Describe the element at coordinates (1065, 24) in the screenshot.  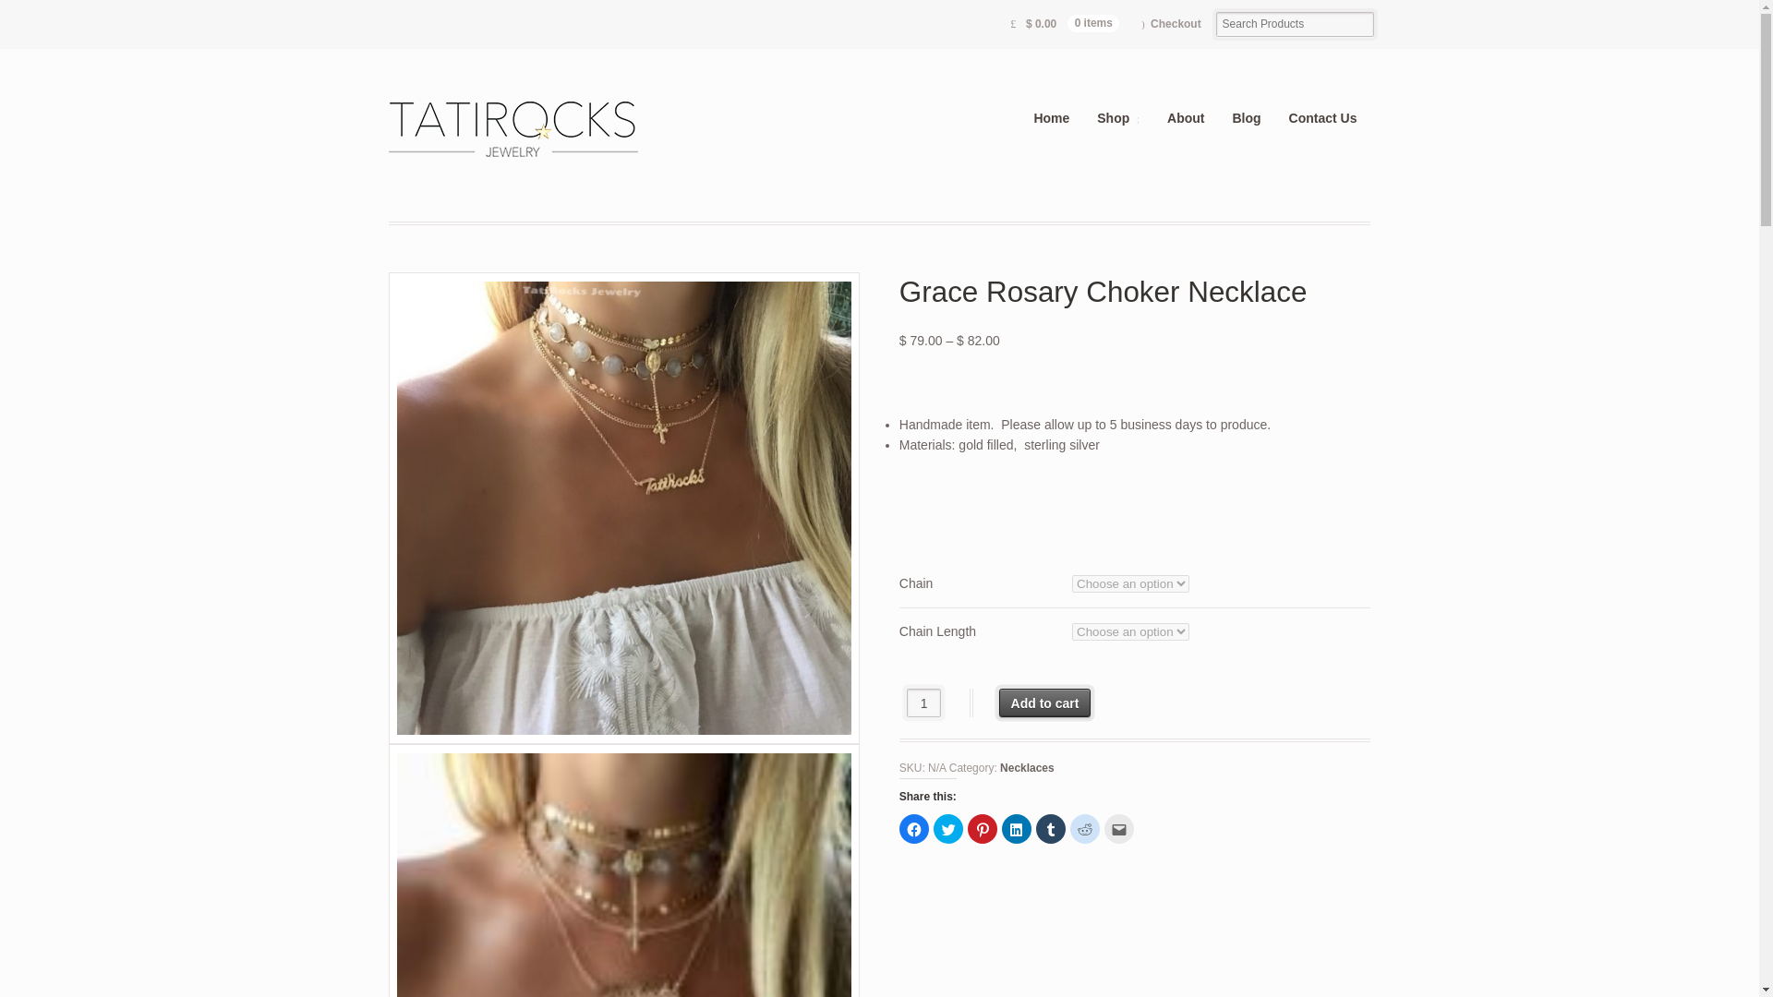
I see `View your shopping cart` at that location.